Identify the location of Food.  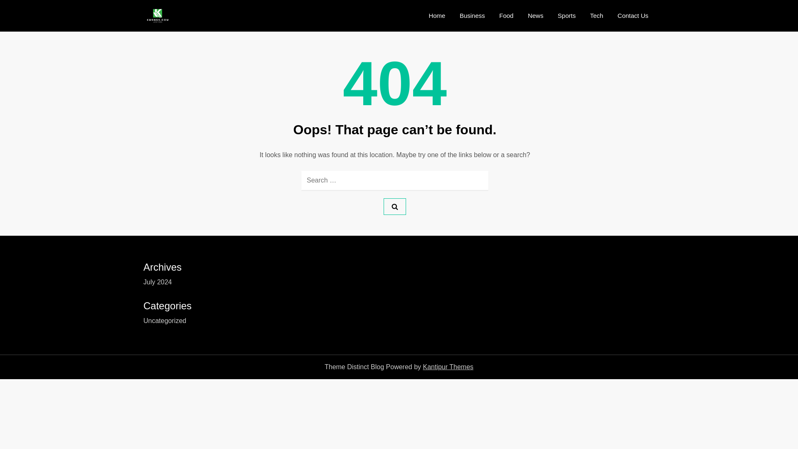
(506, 16).